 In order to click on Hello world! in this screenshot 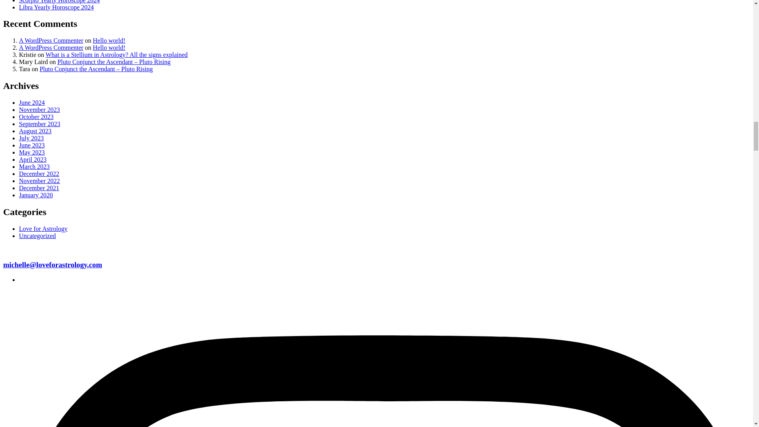, I will do `click(109, 47)`.